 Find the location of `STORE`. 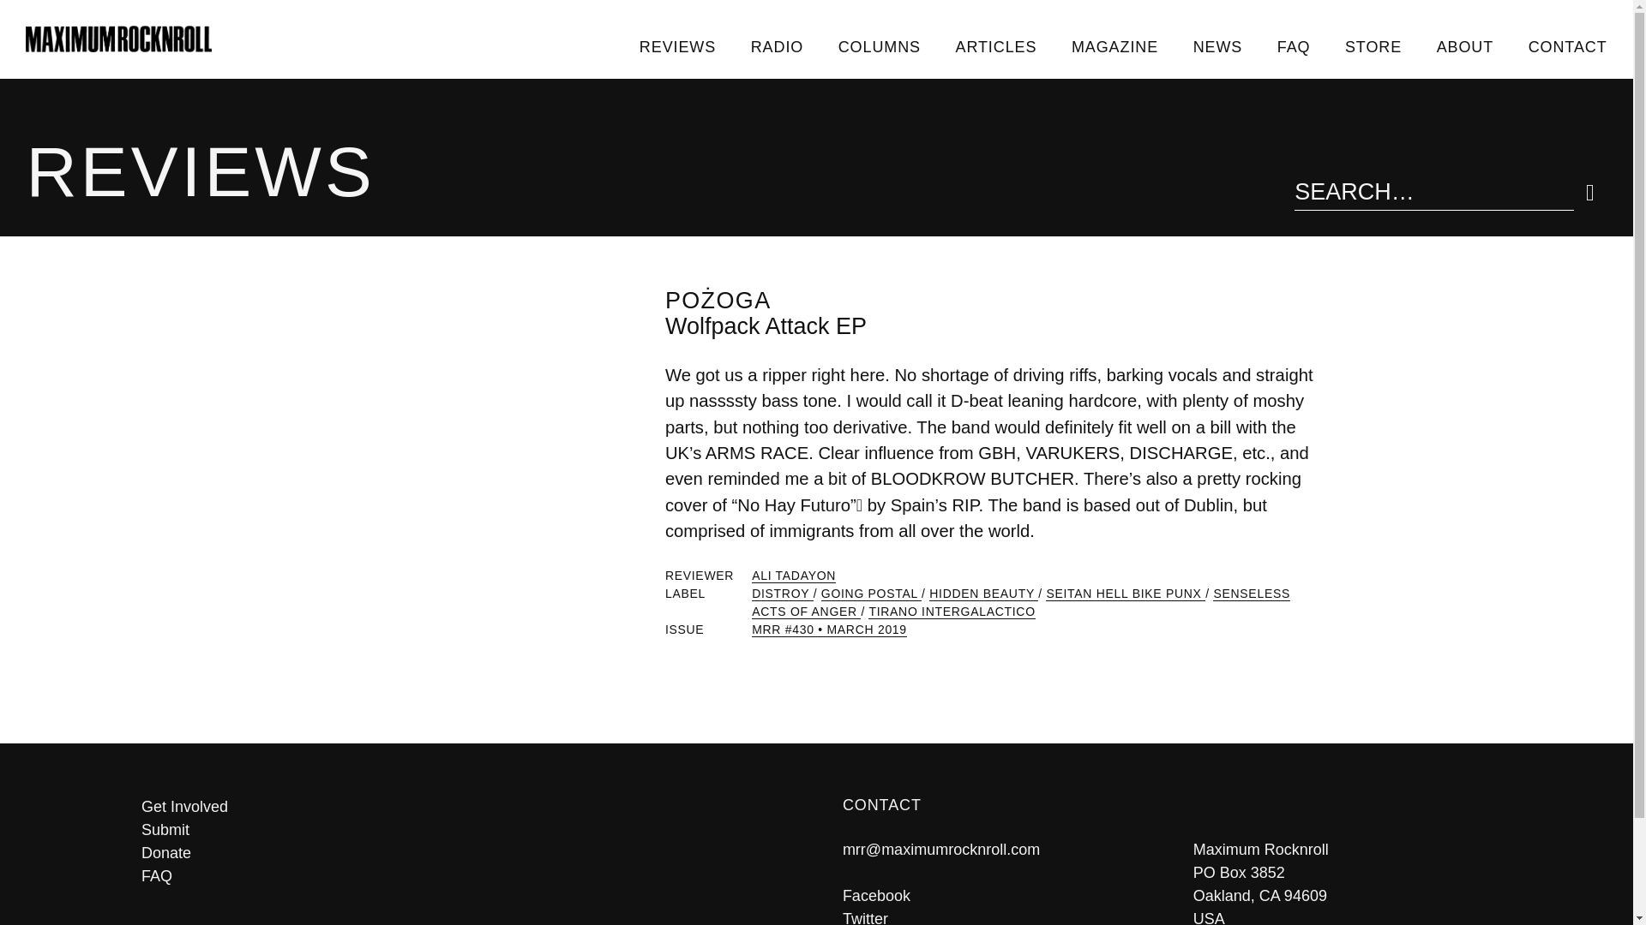

STORE is located at coordinates (1373, 46).